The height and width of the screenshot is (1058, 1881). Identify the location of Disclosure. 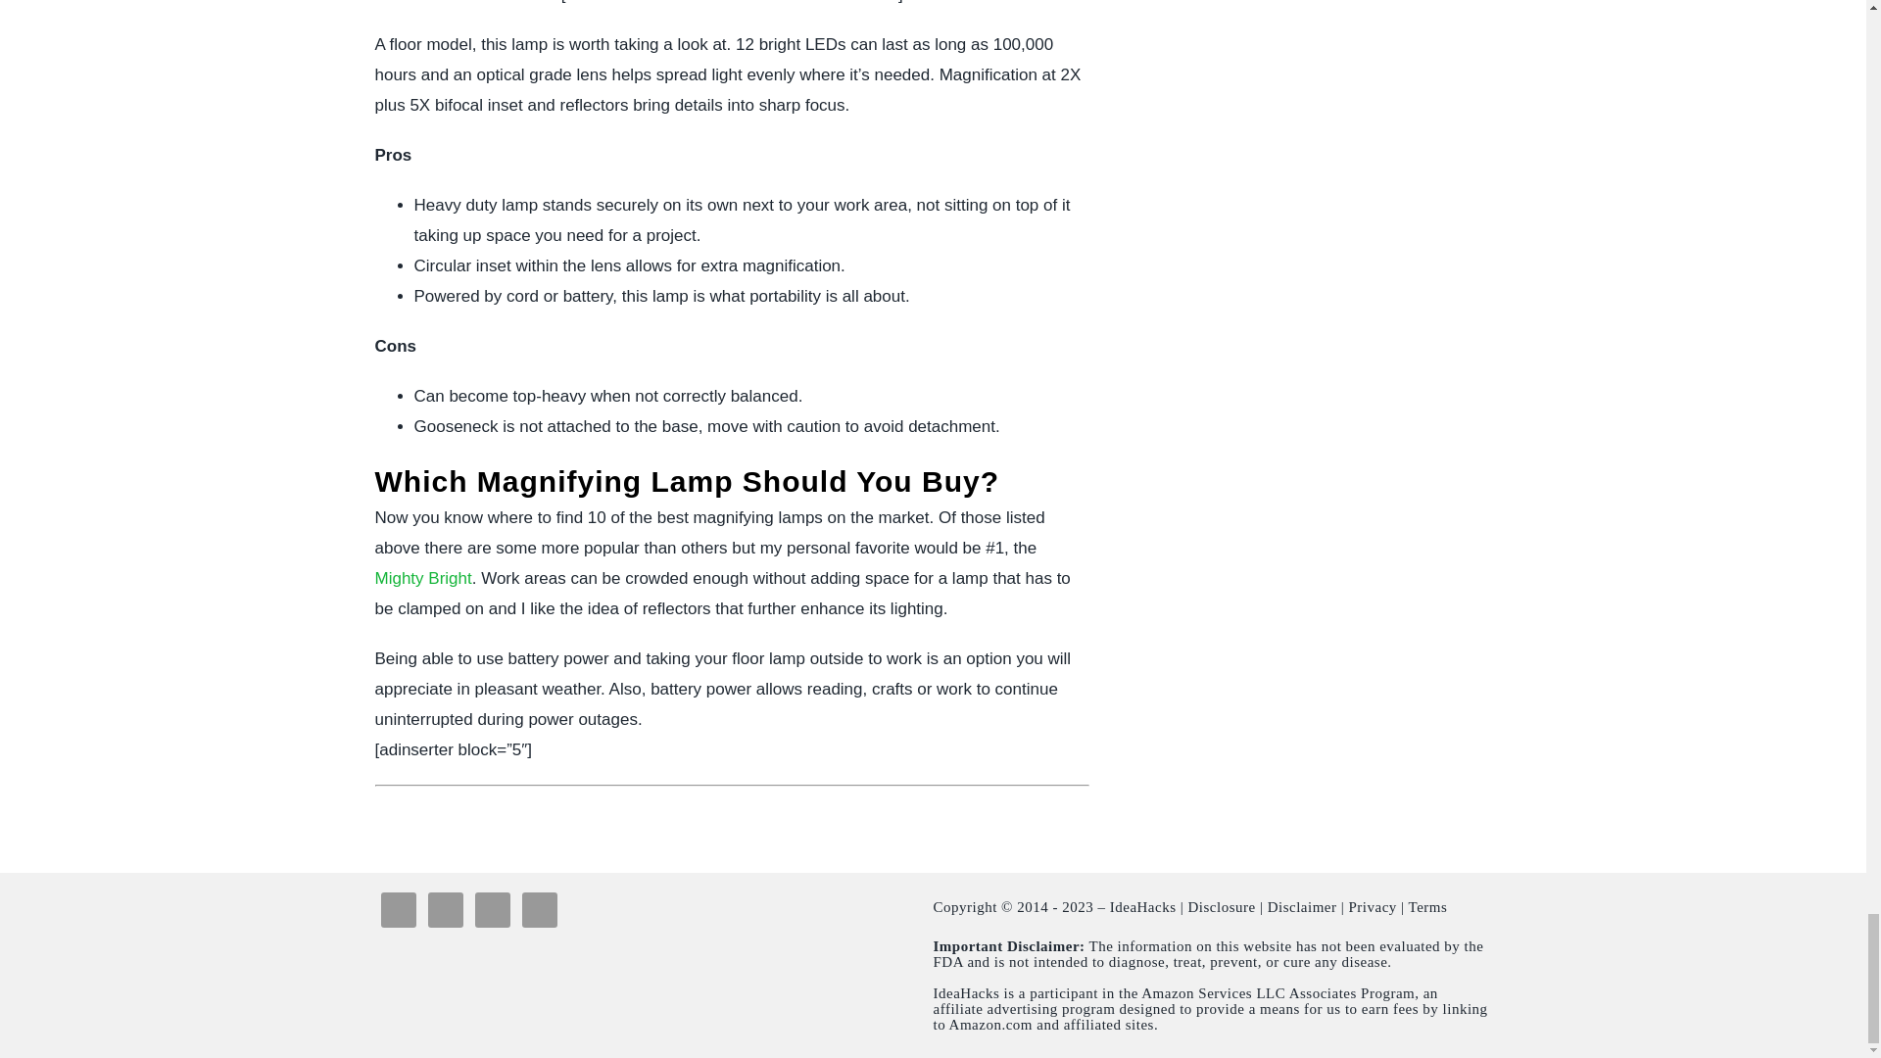
(1223, 907).